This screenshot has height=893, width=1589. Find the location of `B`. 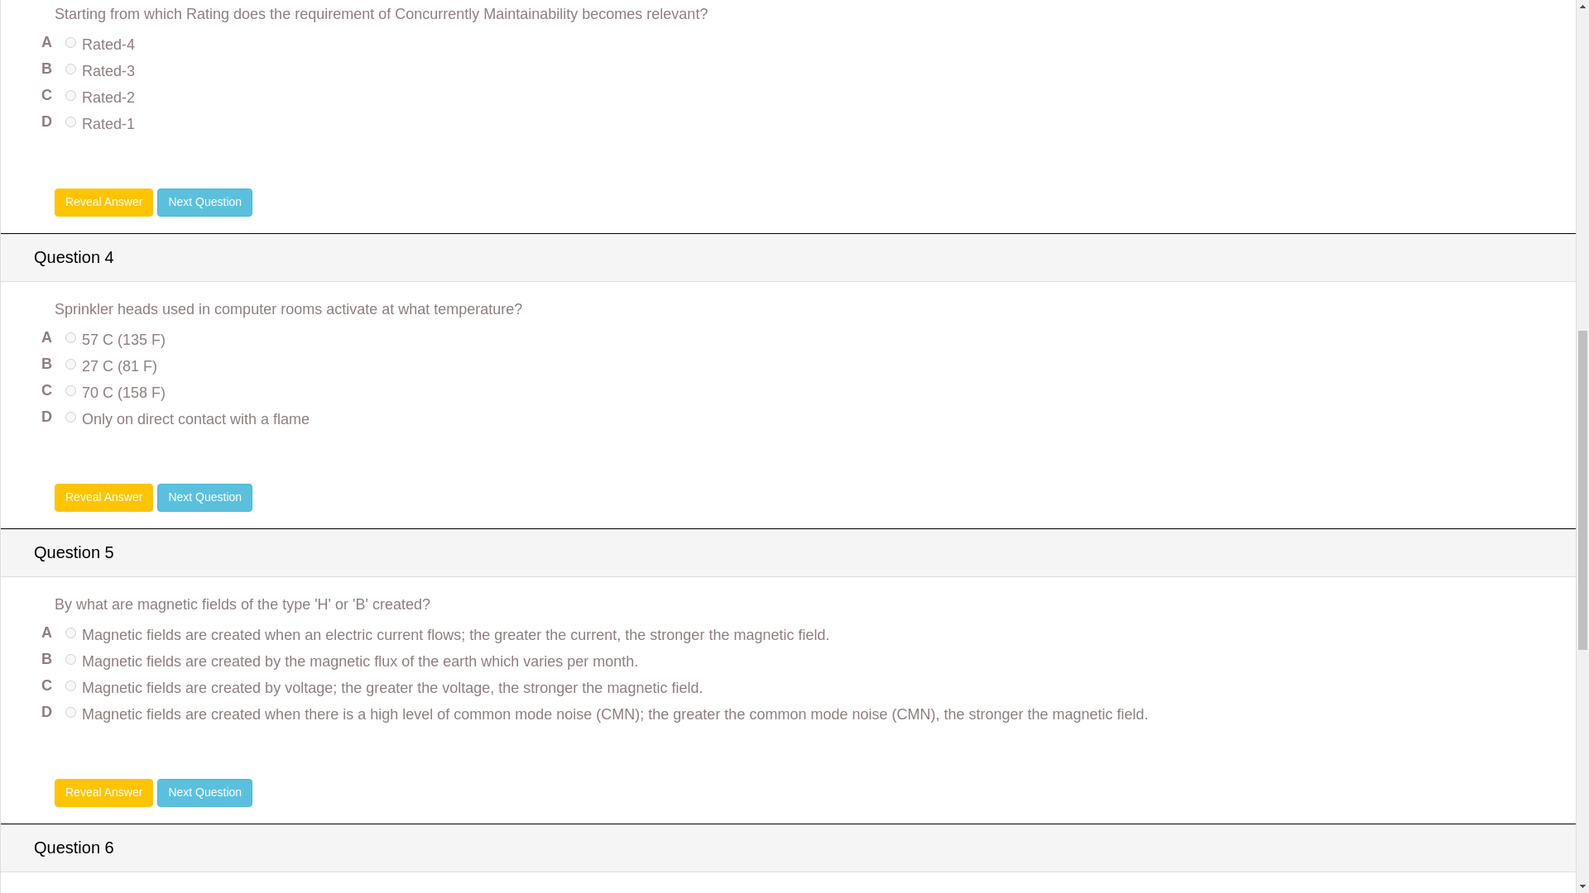

B is located at coordinates (70, 364).